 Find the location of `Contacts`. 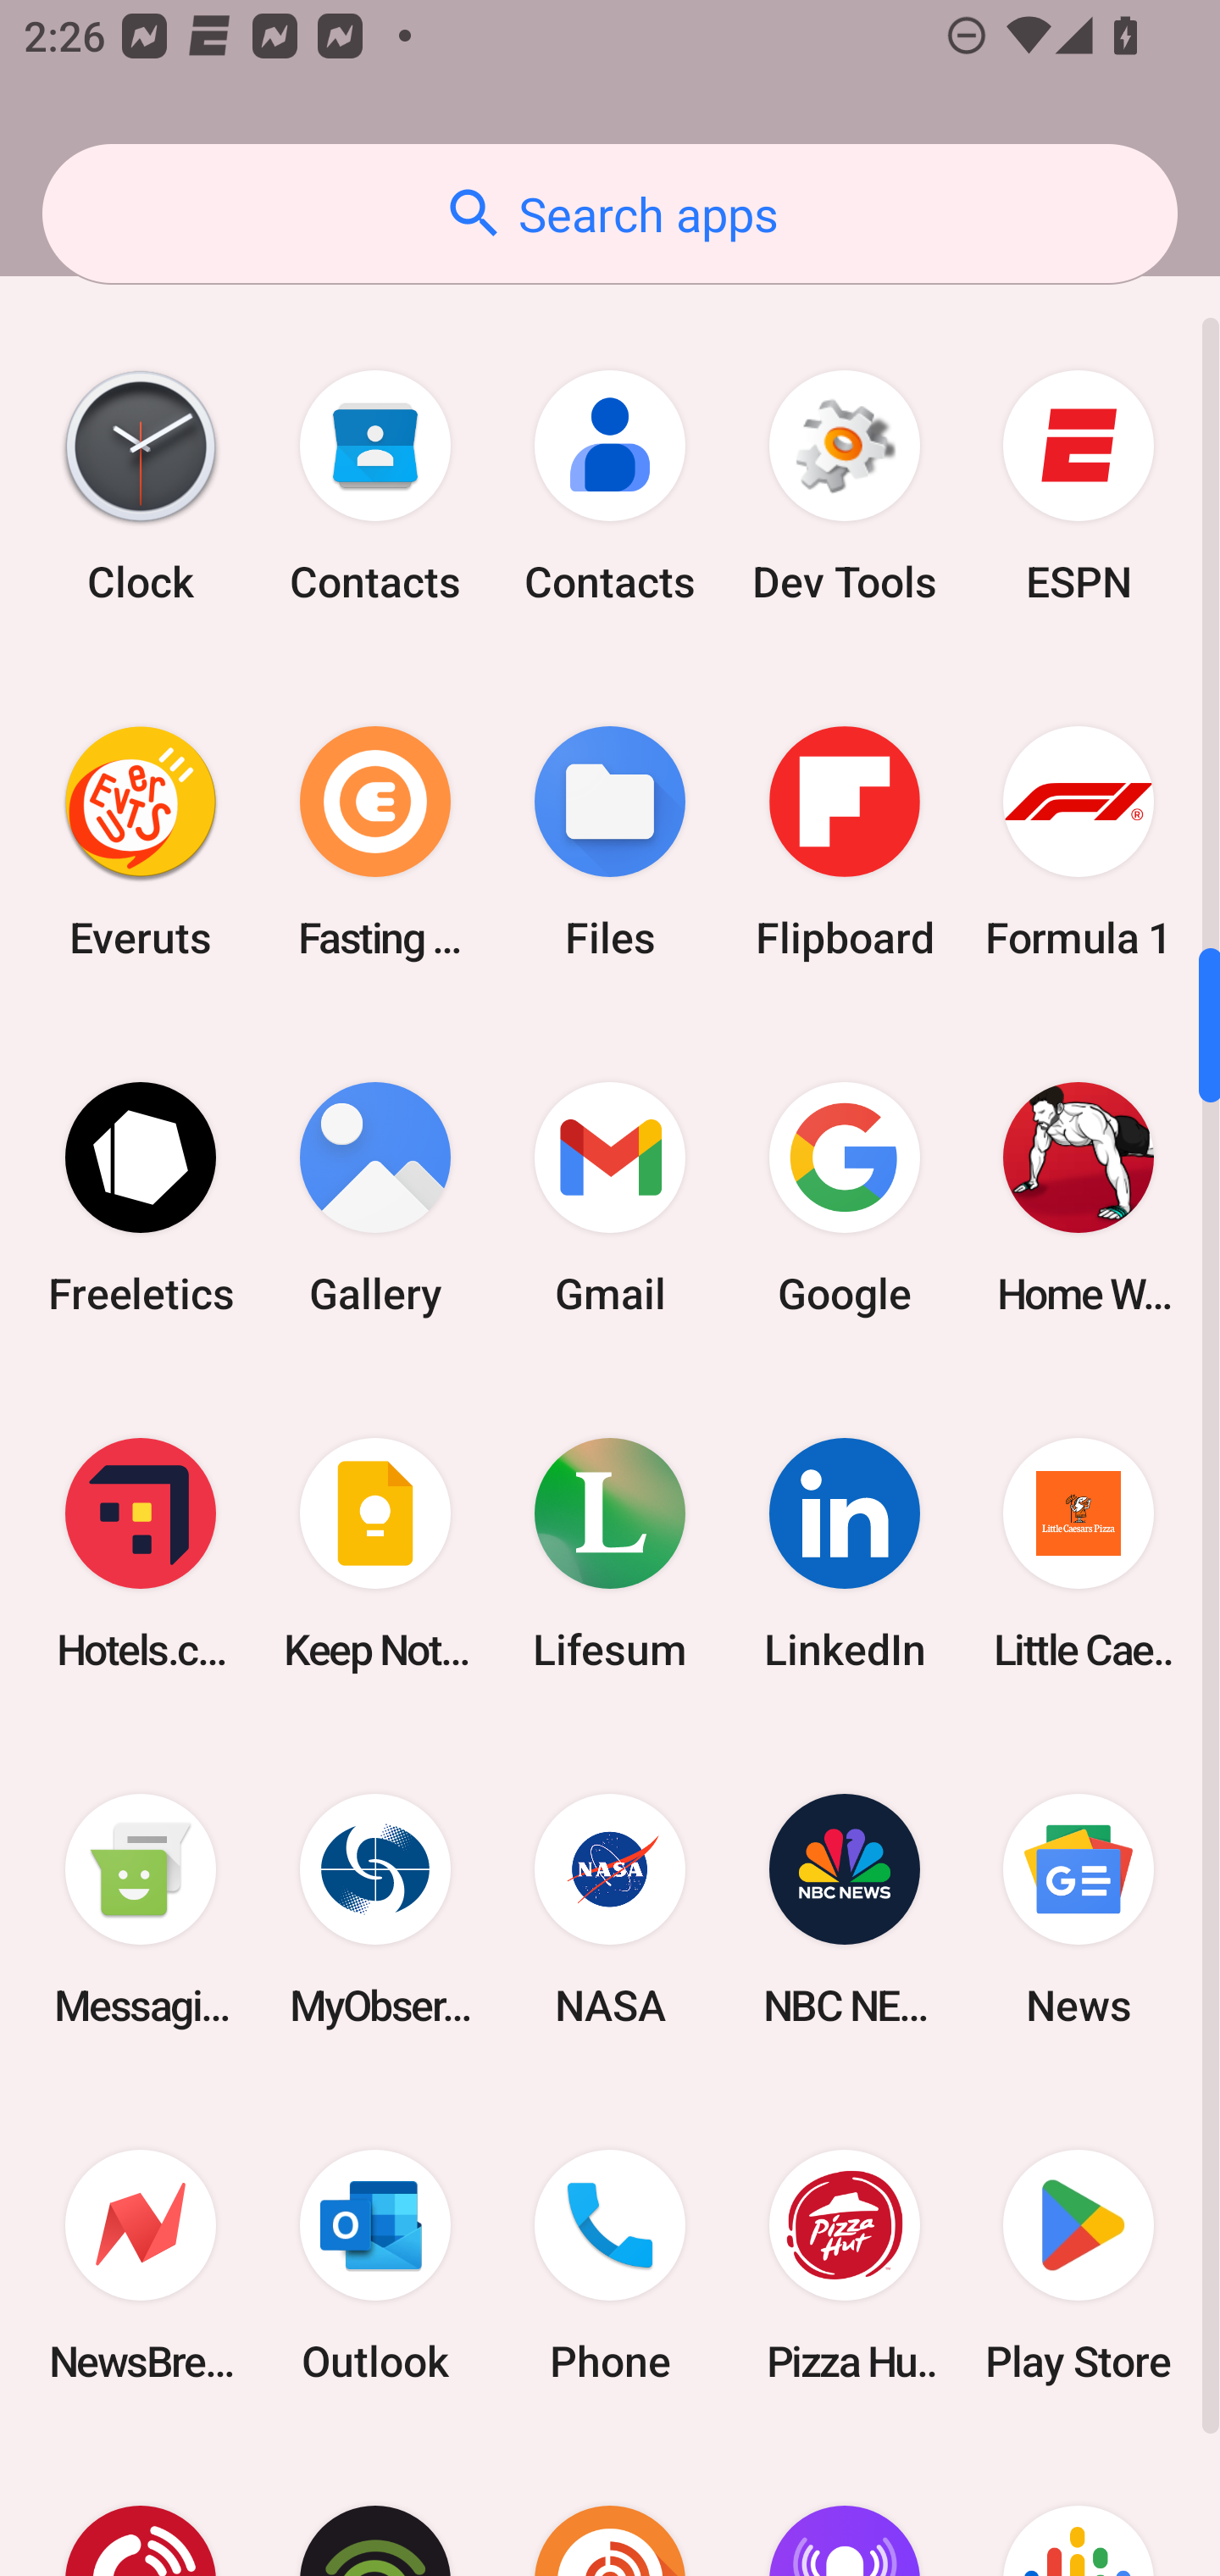

Contacts is located at coordinates (375, 486).